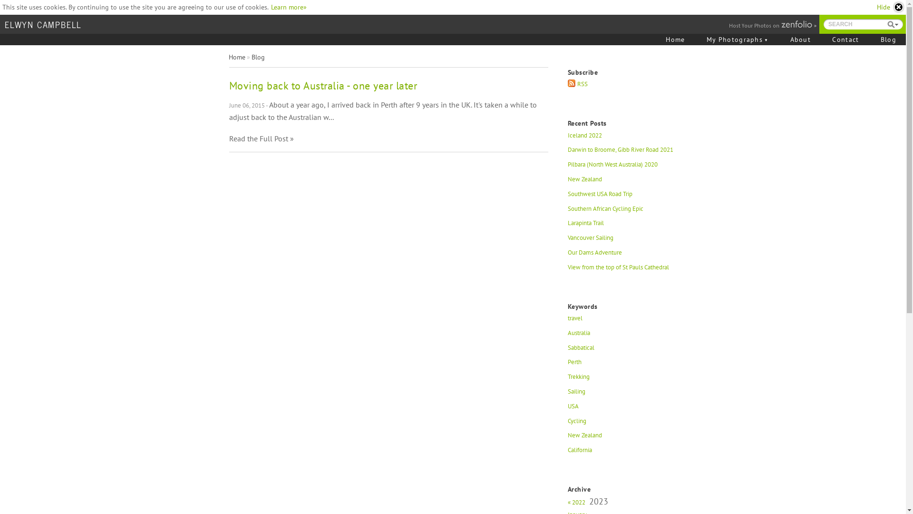  Describe the element at coordinates (622, 270) in the screenshot. I see `View from the top of St Pauls Cathedral` at that location.